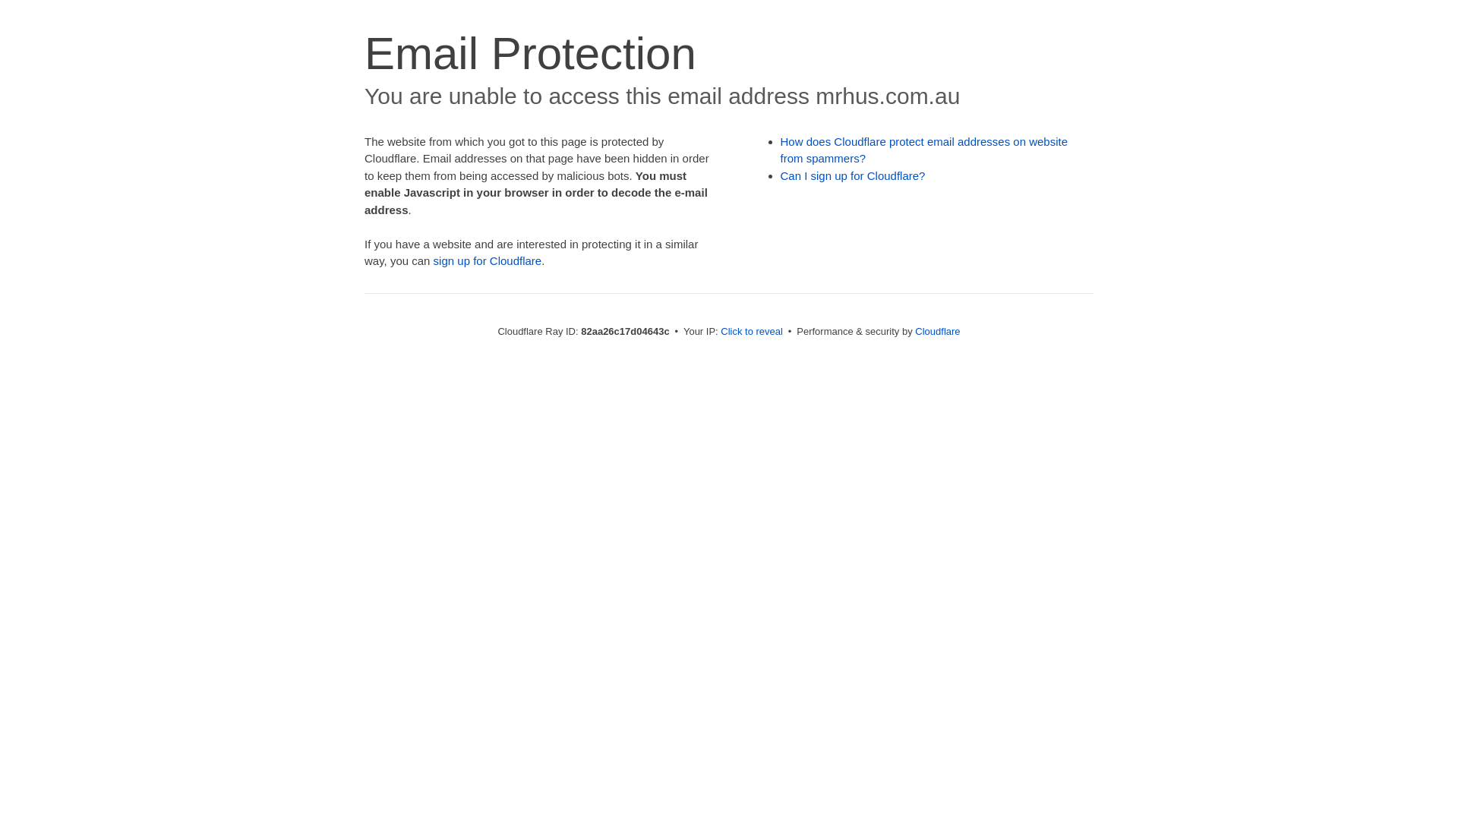 Image resolution: width=1458 pixels, height=820 pixels. What do you see at coordinates (488, 261) in the screenshot?
I see `sign up for Cloudflare` at bounding box center [488, 261].